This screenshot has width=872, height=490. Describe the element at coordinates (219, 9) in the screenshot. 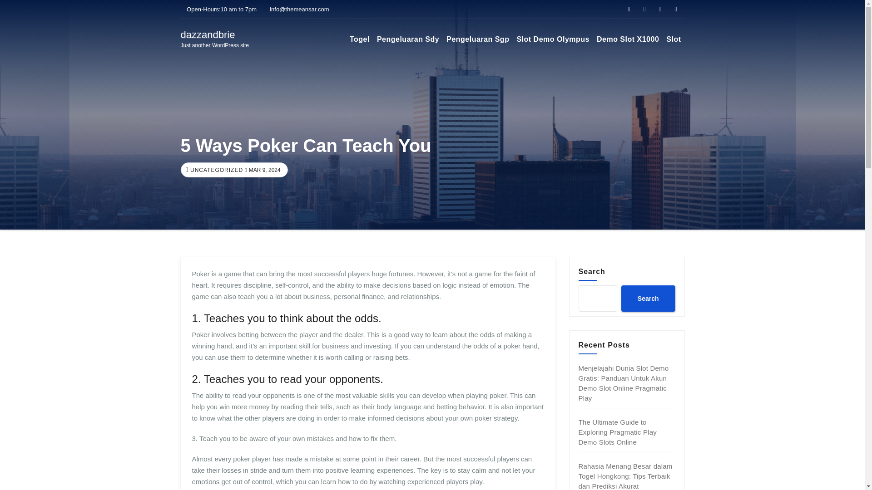

I see `Open-Hours:10 am to 7pm` at that location.